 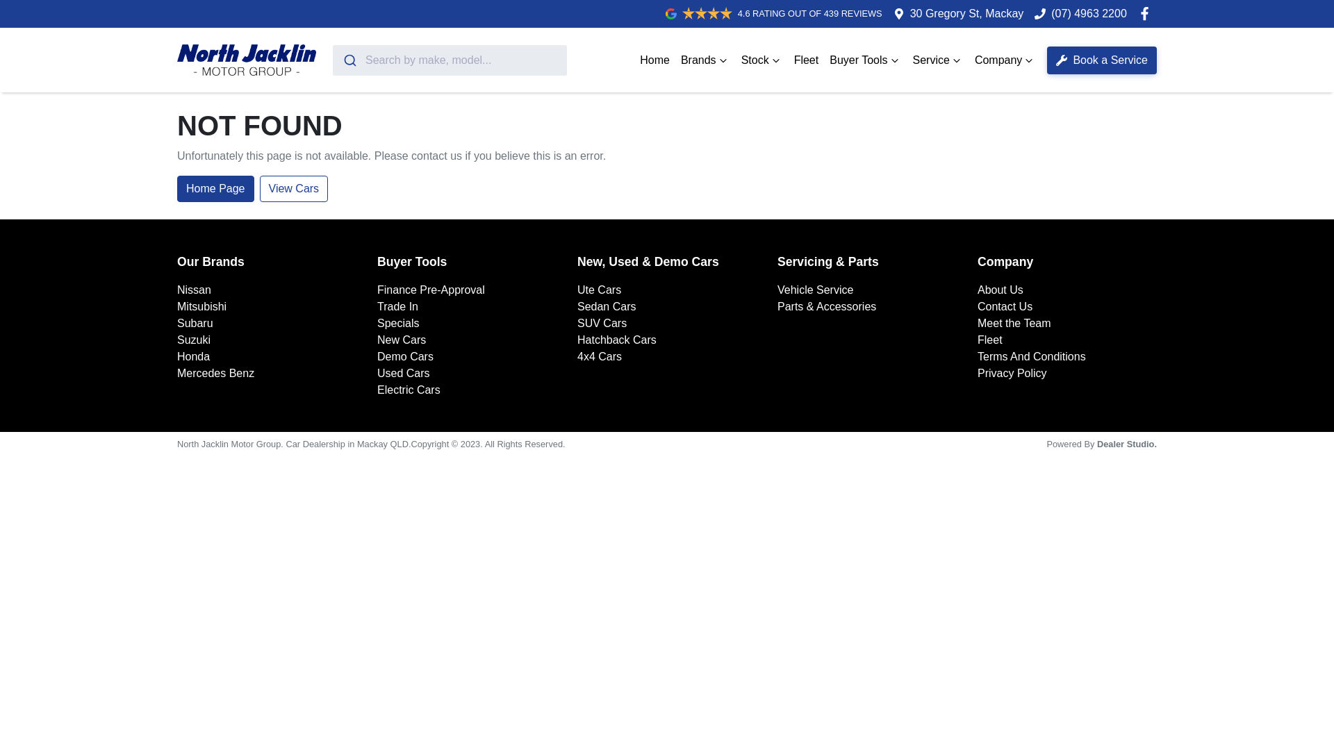 I want to click on Home, so click(x=654, y=60).